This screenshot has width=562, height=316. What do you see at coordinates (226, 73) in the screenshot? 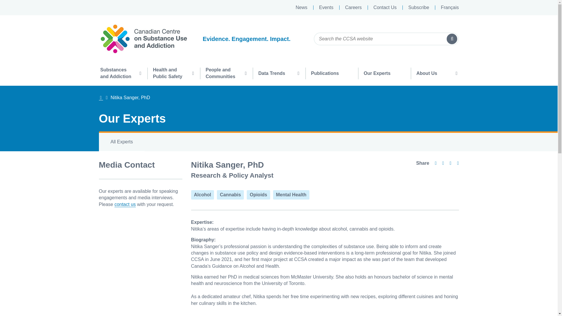
I see `People and Communities` at bounding box center [226, 73].